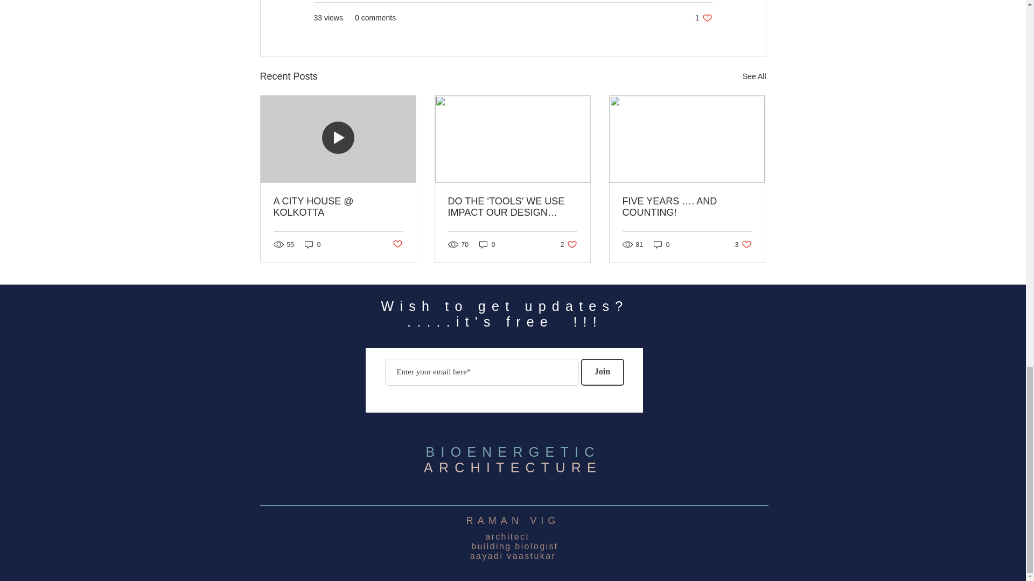 The height and width of the screenshot is (581, 1034). What do you see at coordinates (513, 467) in the screenshot?
I see `0` at bounding box center [513, 467].